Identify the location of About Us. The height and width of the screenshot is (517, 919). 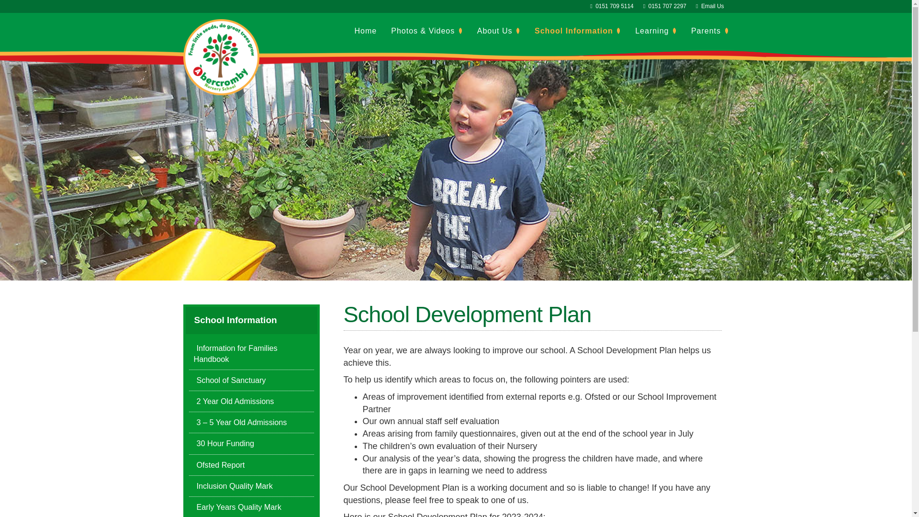
(499, 31).